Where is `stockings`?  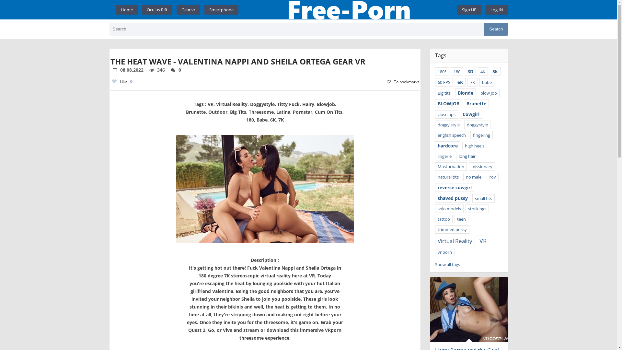
stockings is located at coordinates (477, 209).